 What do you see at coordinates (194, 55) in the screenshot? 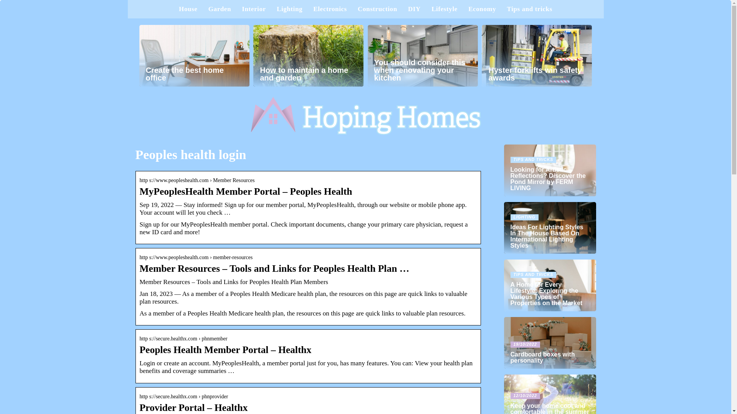
I see `Create the best home office` at bounding box center [194, 55].